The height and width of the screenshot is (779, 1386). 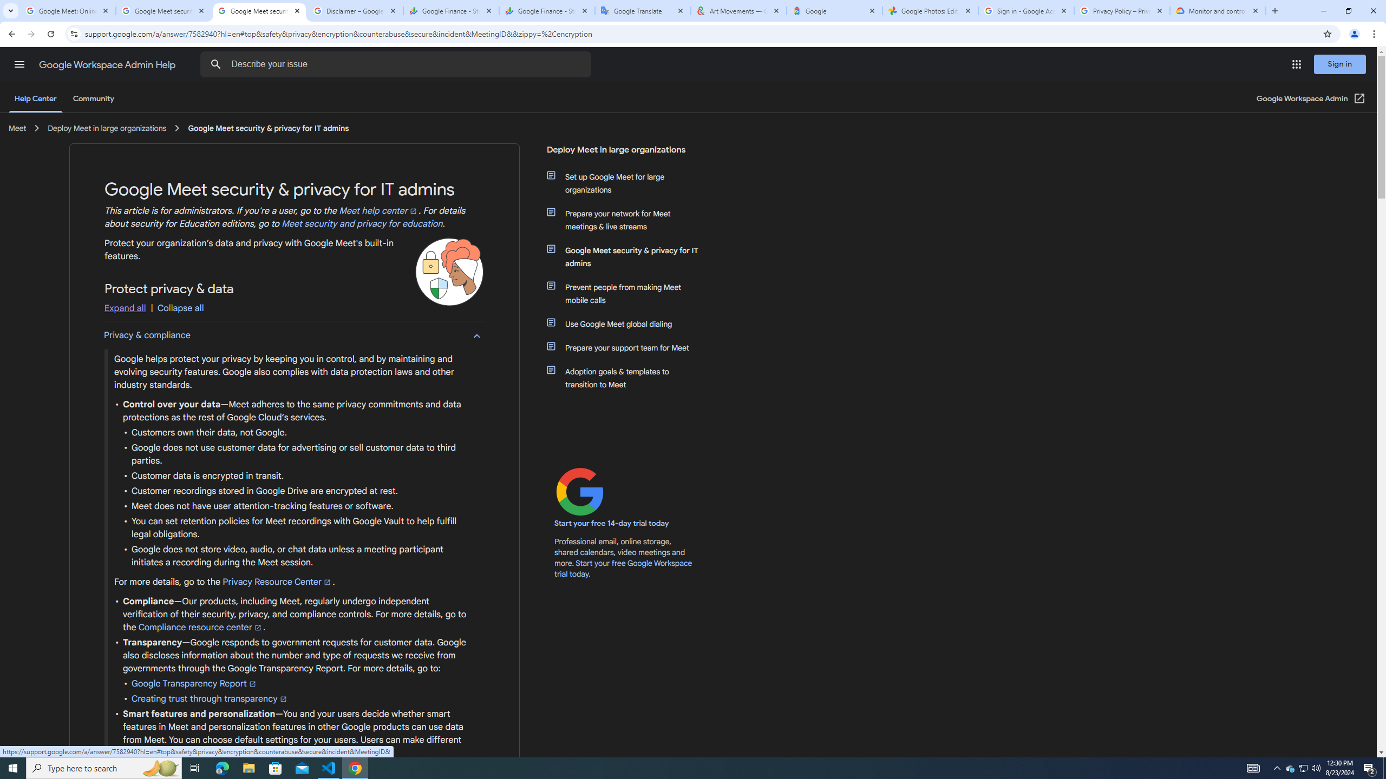 I want to click on Prevent people from making Meet mobile calls, so click(x=630, y=293).